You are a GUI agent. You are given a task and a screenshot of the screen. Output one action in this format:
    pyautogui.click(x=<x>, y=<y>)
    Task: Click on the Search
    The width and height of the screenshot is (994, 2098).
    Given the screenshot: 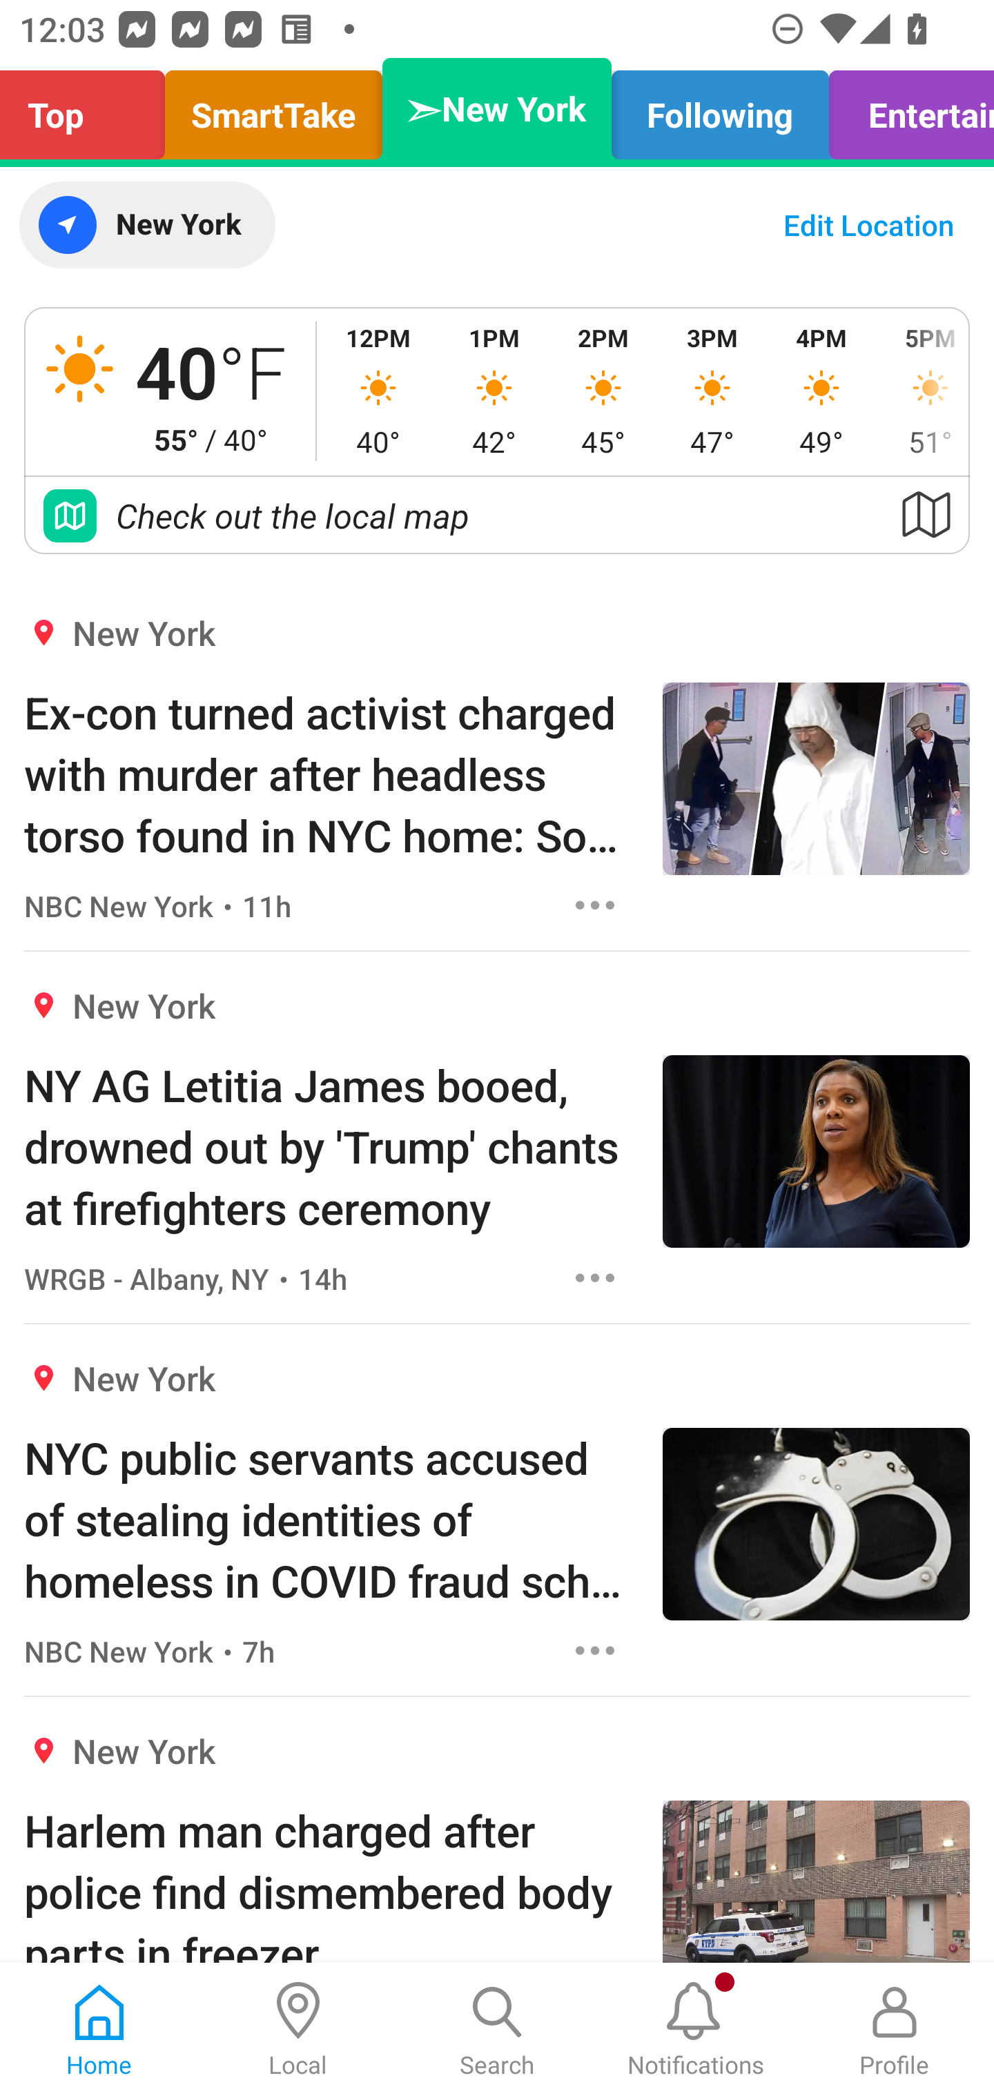 What is the action you would take?
    pyautogui.click(x=497, y=2030)
    